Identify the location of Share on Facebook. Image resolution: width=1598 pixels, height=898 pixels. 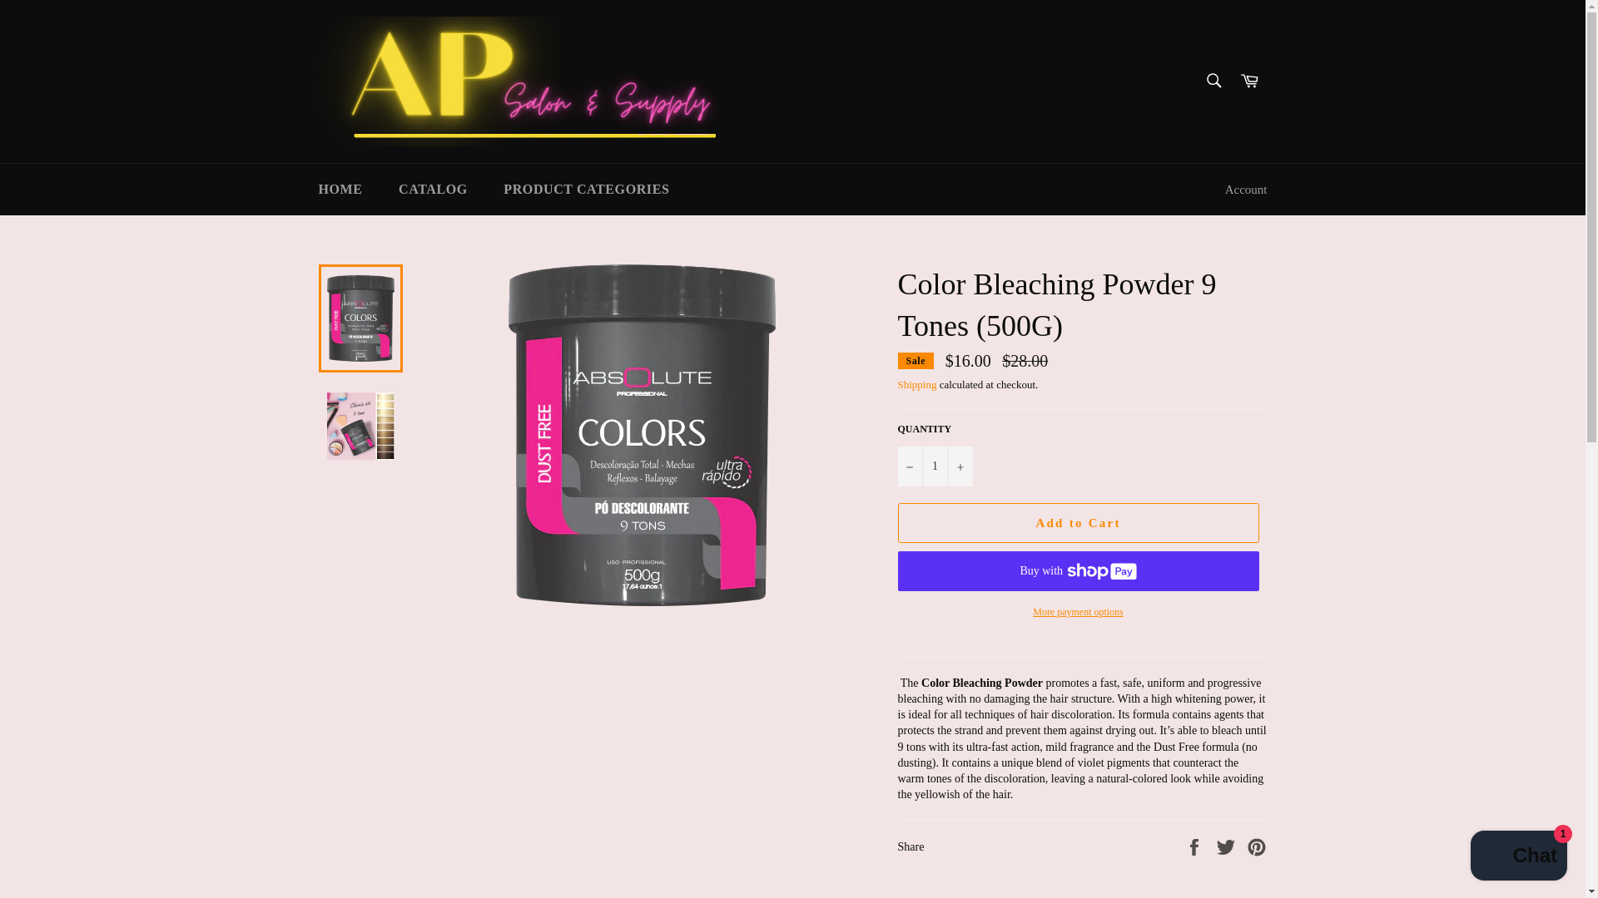
(1195, 845).